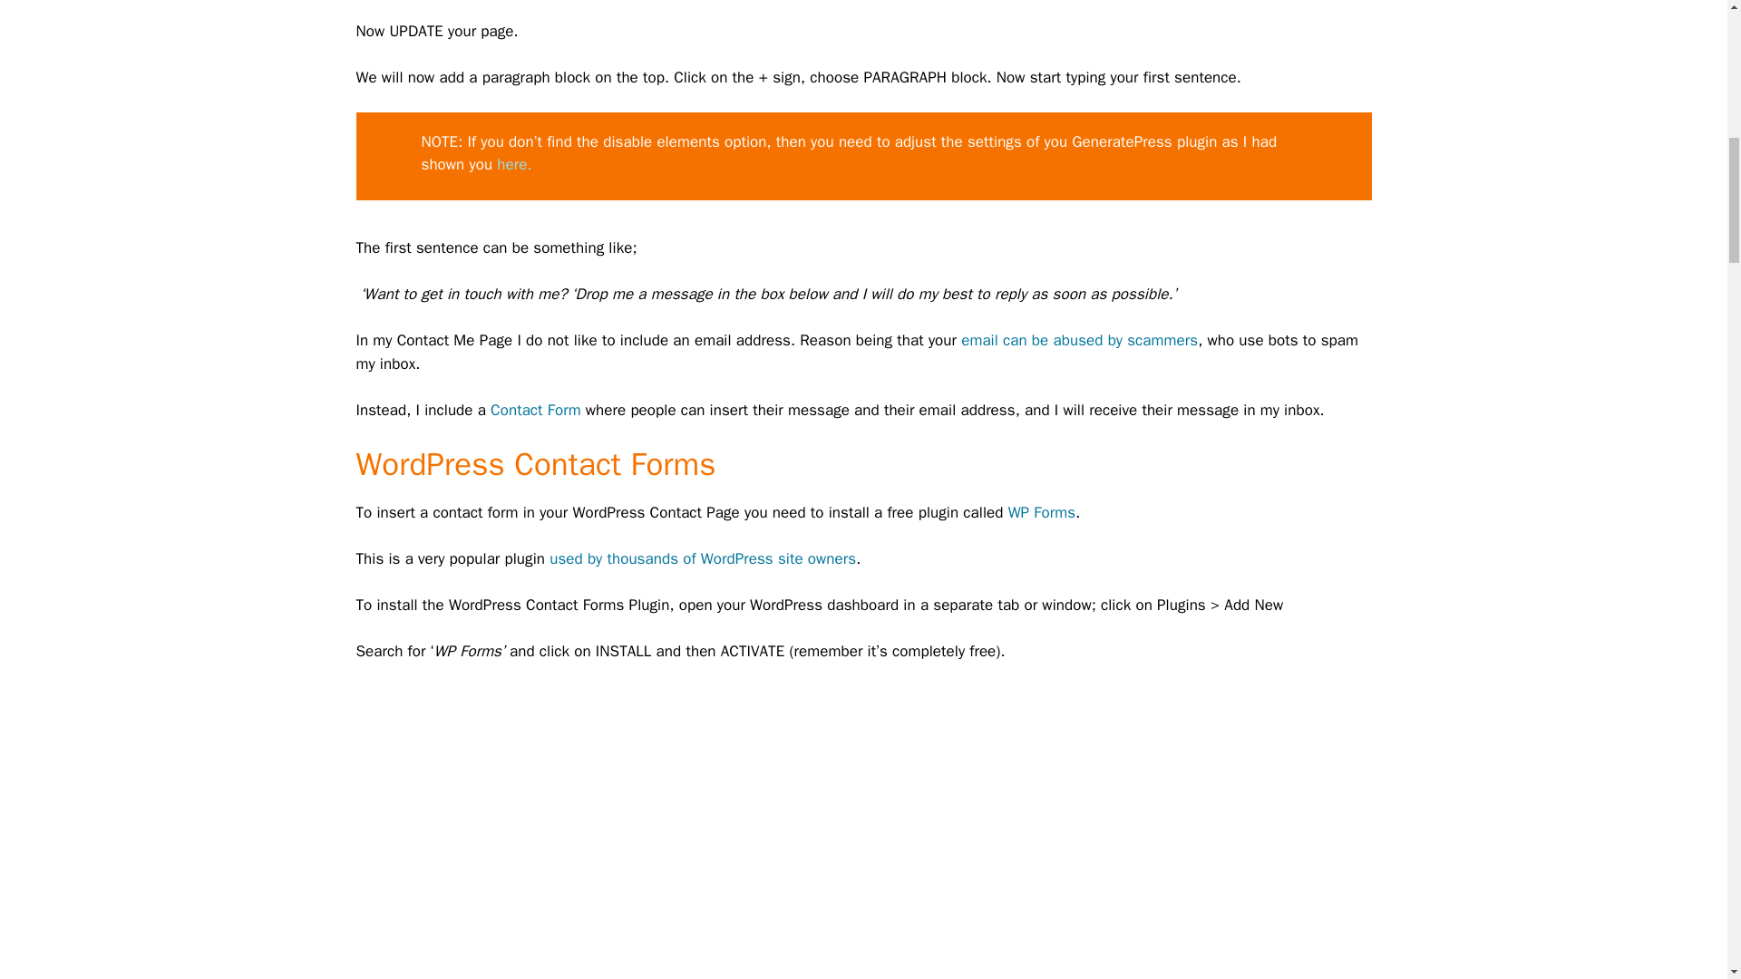 The height and width of the screenshot is (979, 1741). Describe the element at coordinates (703, 558) in the screenshot. I see `used by thousands of WordPress site owners` at that location.